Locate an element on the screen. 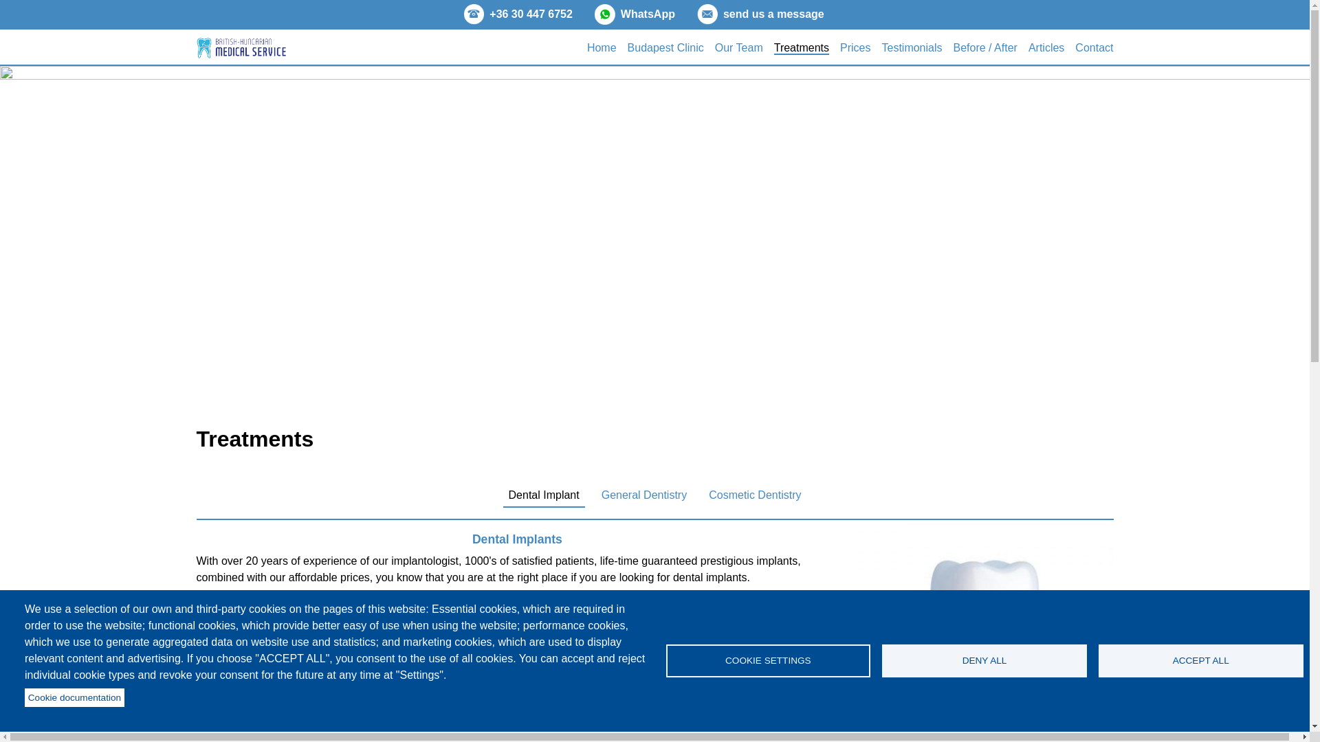 Image resolution: width=1320 pixels, height=742 pixels. Treatments is located at coordinates (801, 48).